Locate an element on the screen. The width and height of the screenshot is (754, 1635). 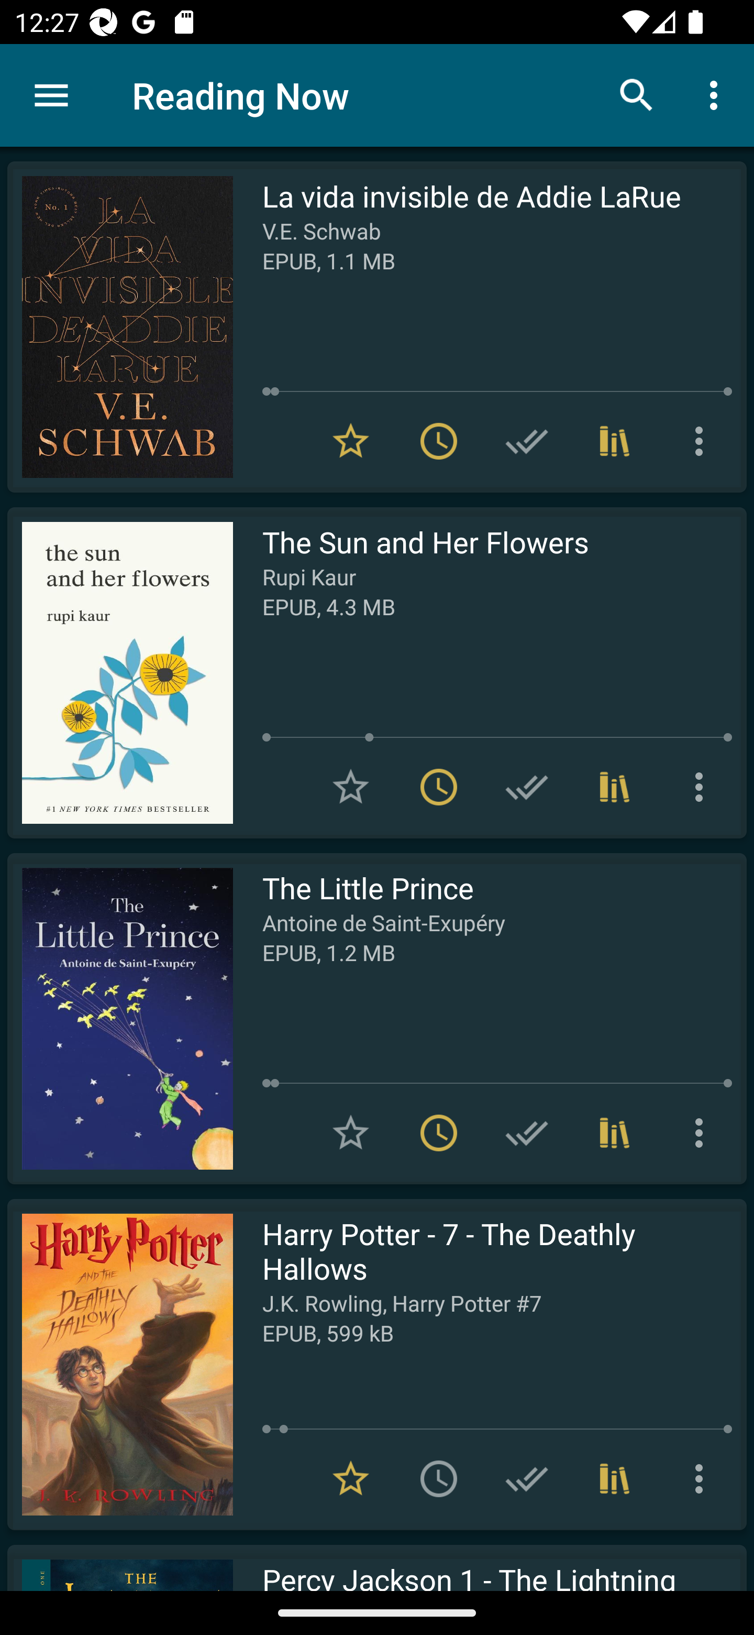
More options is located at coordinates (703, 441).